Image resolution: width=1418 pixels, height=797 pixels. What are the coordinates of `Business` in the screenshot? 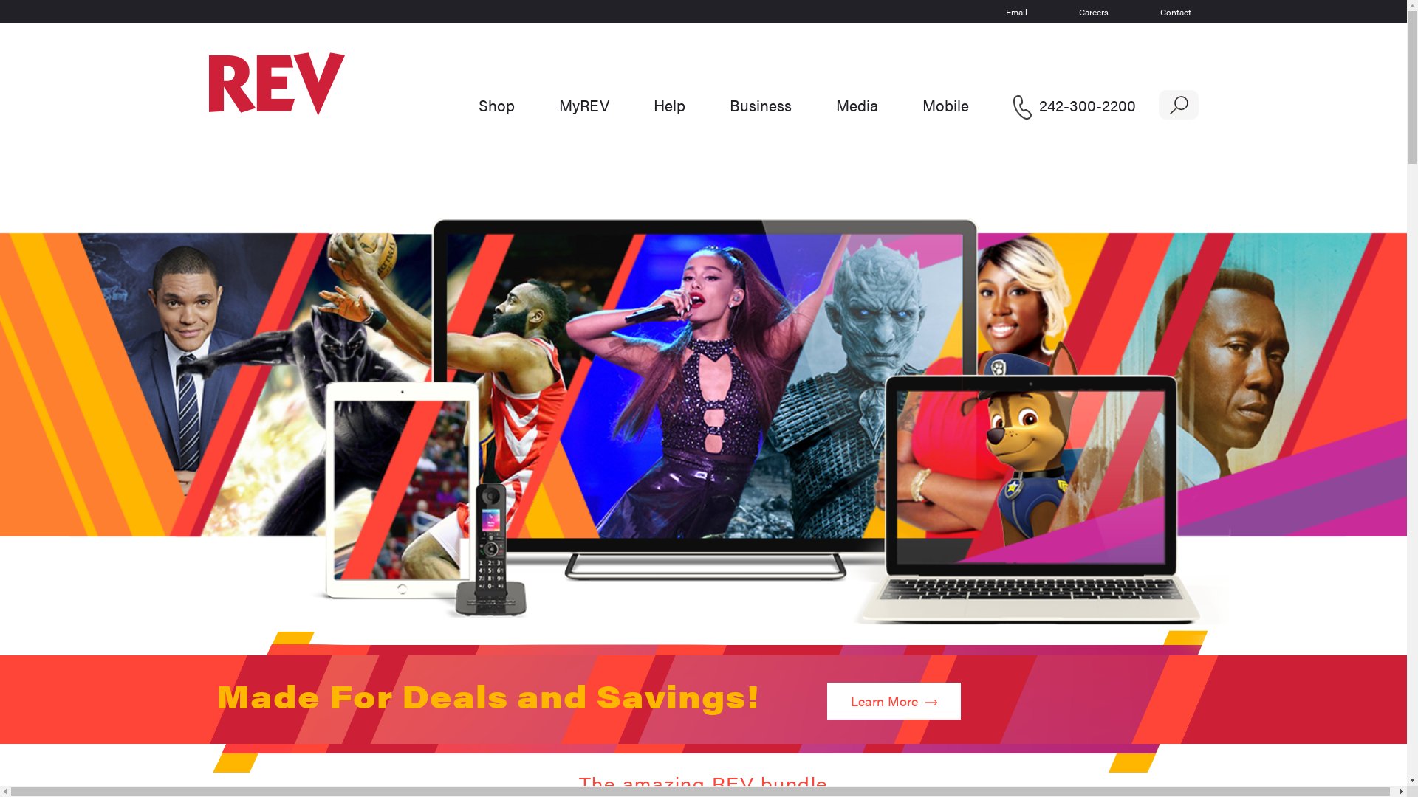 It's located at (761, 105).